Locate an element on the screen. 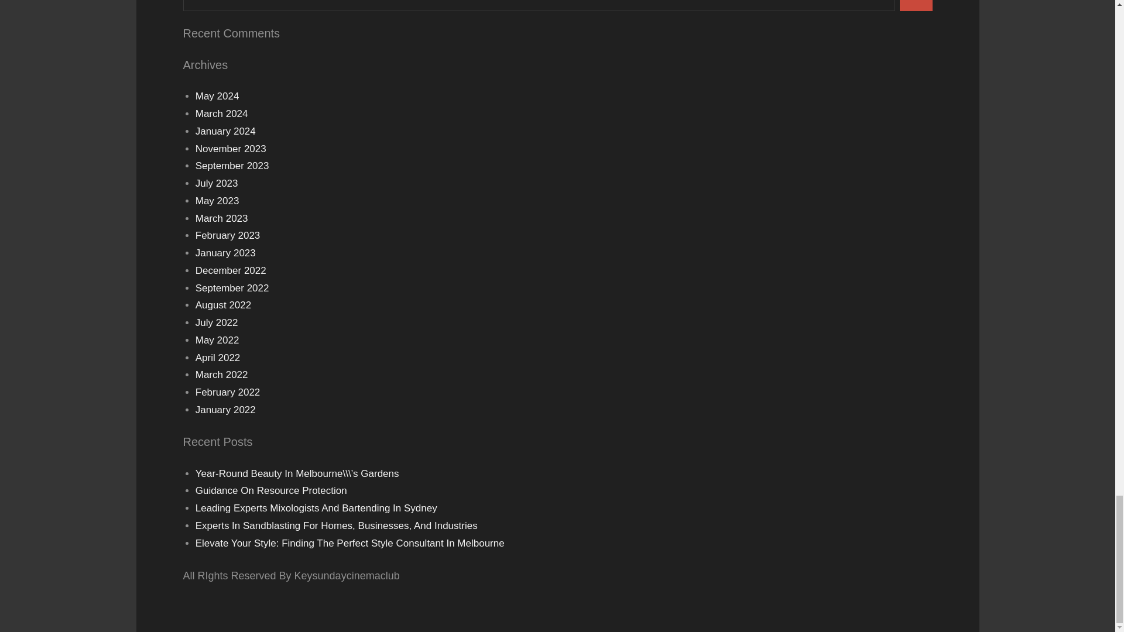 The image size is (1124, 632). September 2023 is located at coordinates (232, 166).